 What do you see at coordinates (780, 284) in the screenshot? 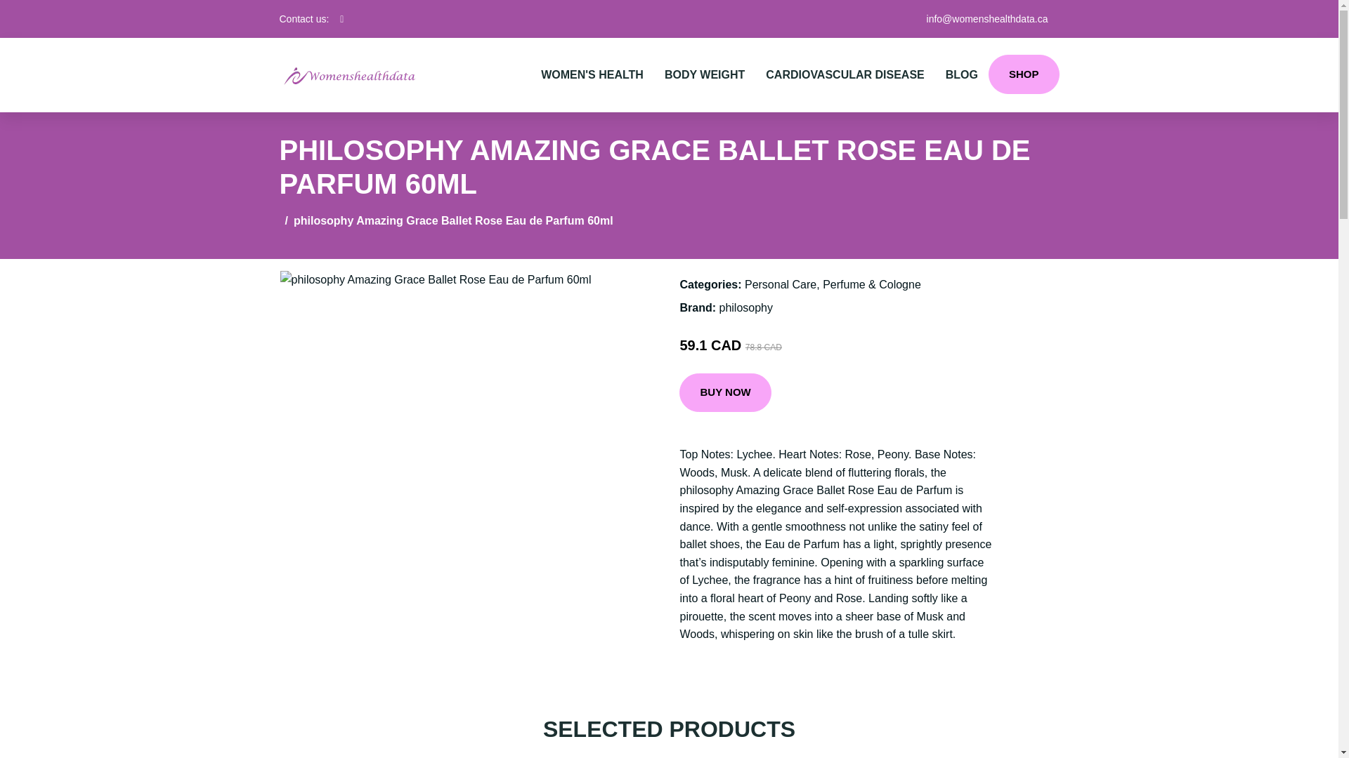
I see `Personal Care` at bounding box center [780, 284].